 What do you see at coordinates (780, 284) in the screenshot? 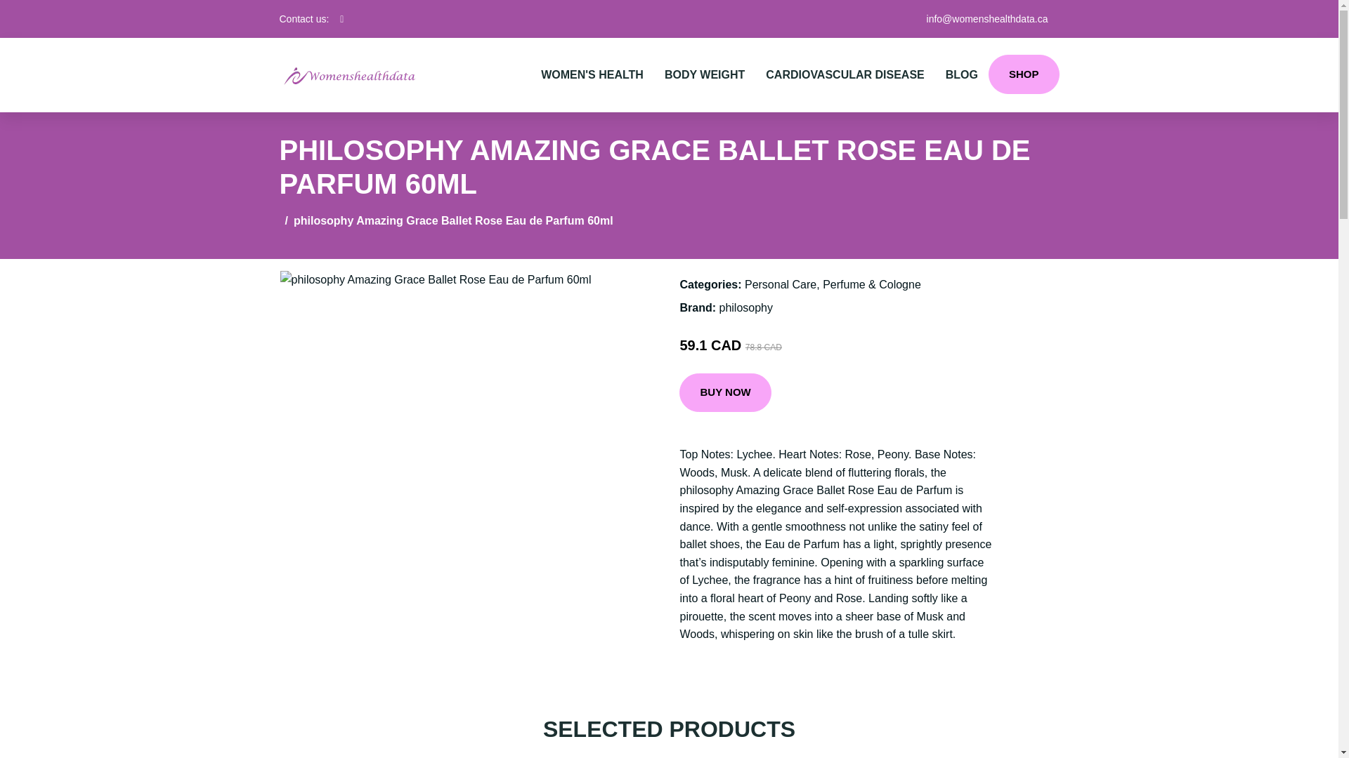
I see `Personal Care` at bounding box center [780, 284].